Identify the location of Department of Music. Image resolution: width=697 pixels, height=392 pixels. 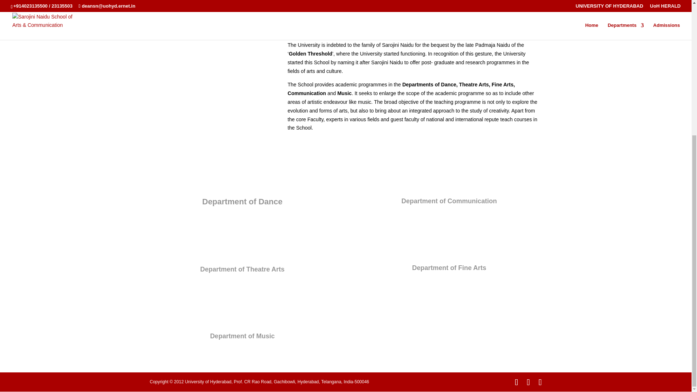
(242, 336).